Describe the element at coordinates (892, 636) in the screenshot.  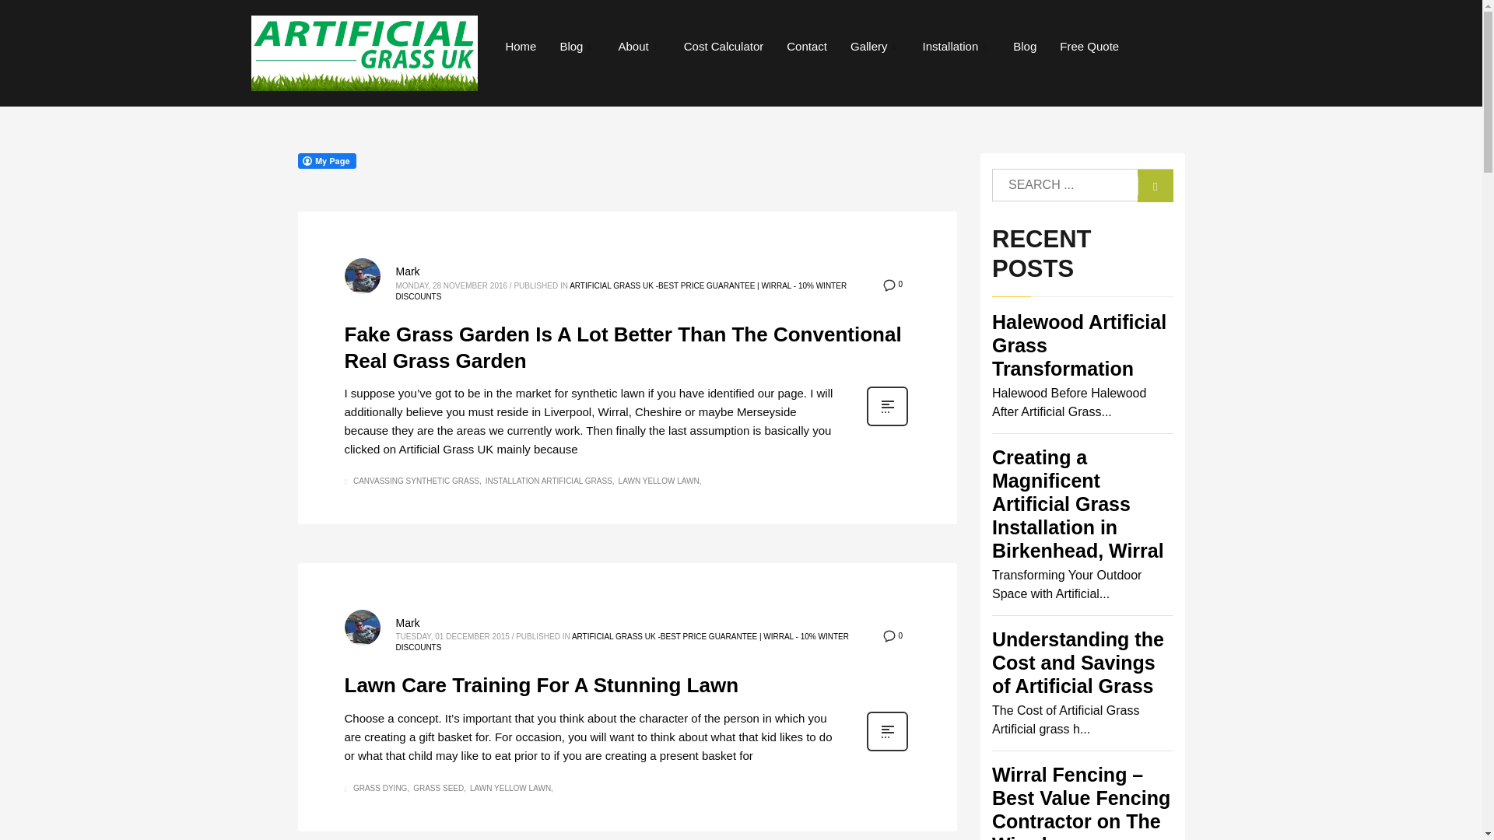
I see `No Comments` at that location.